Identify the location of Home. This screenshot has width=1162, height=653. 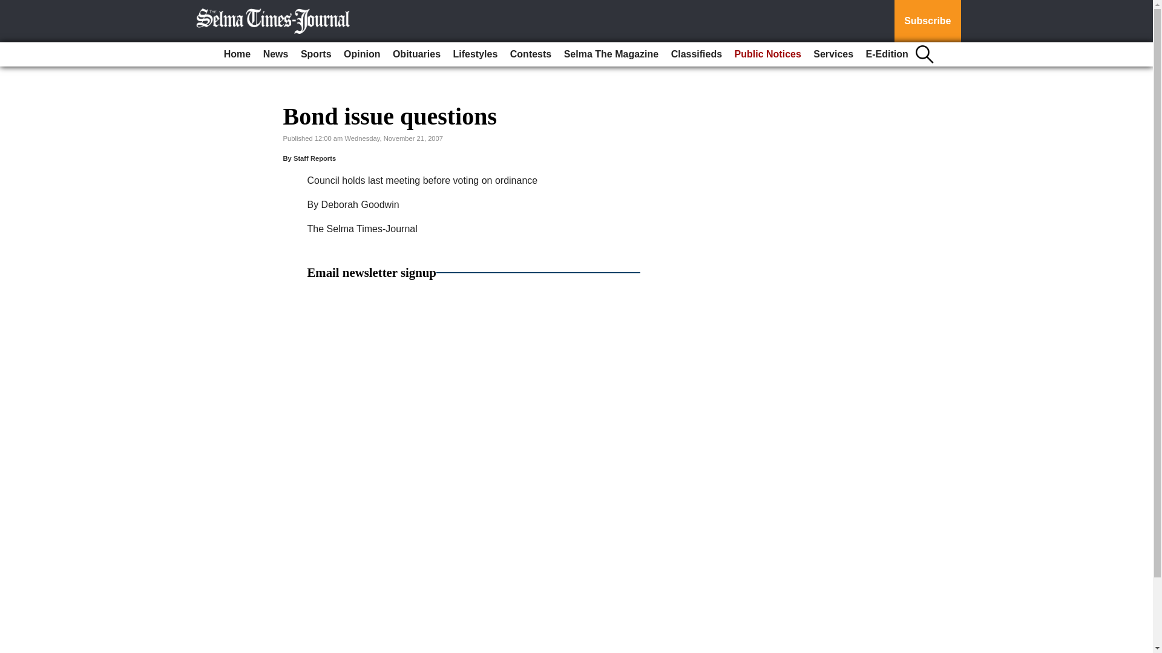
(237, 54).